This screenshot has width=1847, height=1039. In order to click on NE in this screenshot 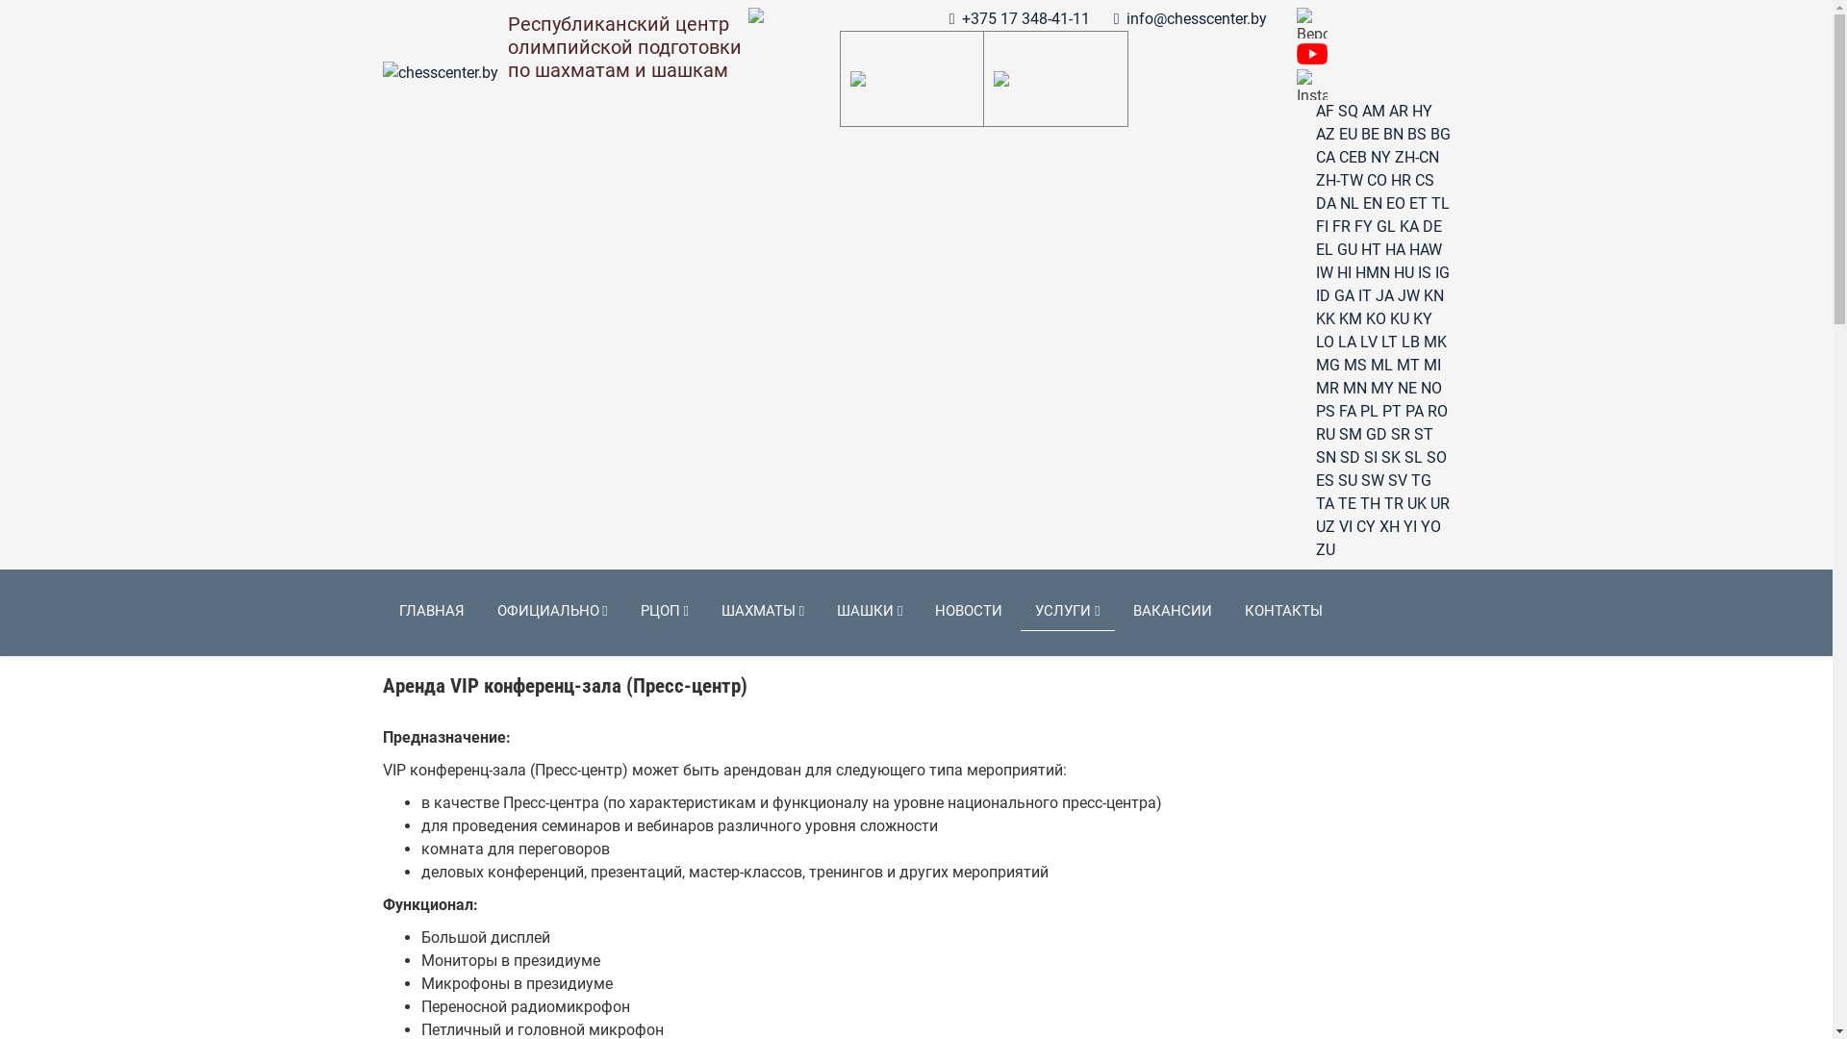, I will do `click(1406, 389)`.